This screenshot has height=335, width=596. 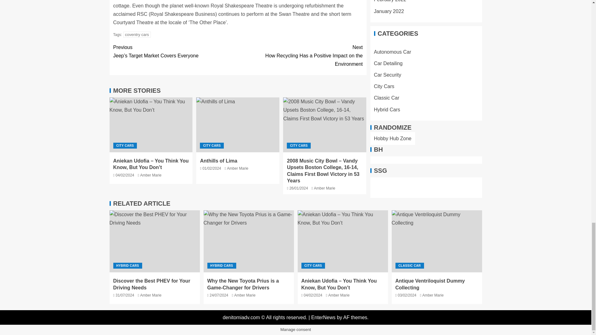 What do you see at coordinates (137, 34) in the screenshot?
I see `coventry cars` at bounding box center [137, 34].